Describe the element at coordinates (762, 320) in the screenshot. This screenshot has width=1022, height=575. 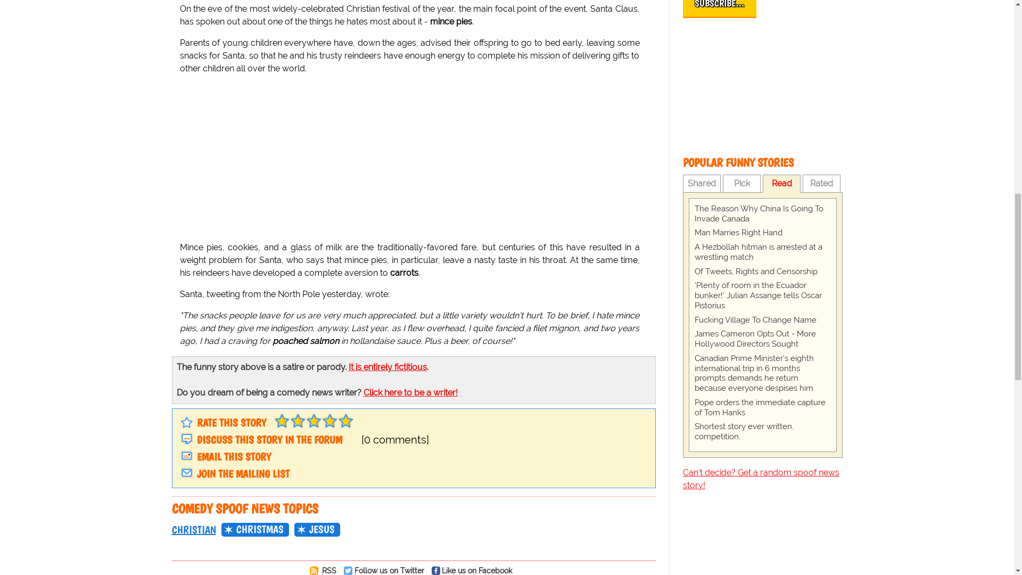
I see `Fucking Village To Change Name` at that location.